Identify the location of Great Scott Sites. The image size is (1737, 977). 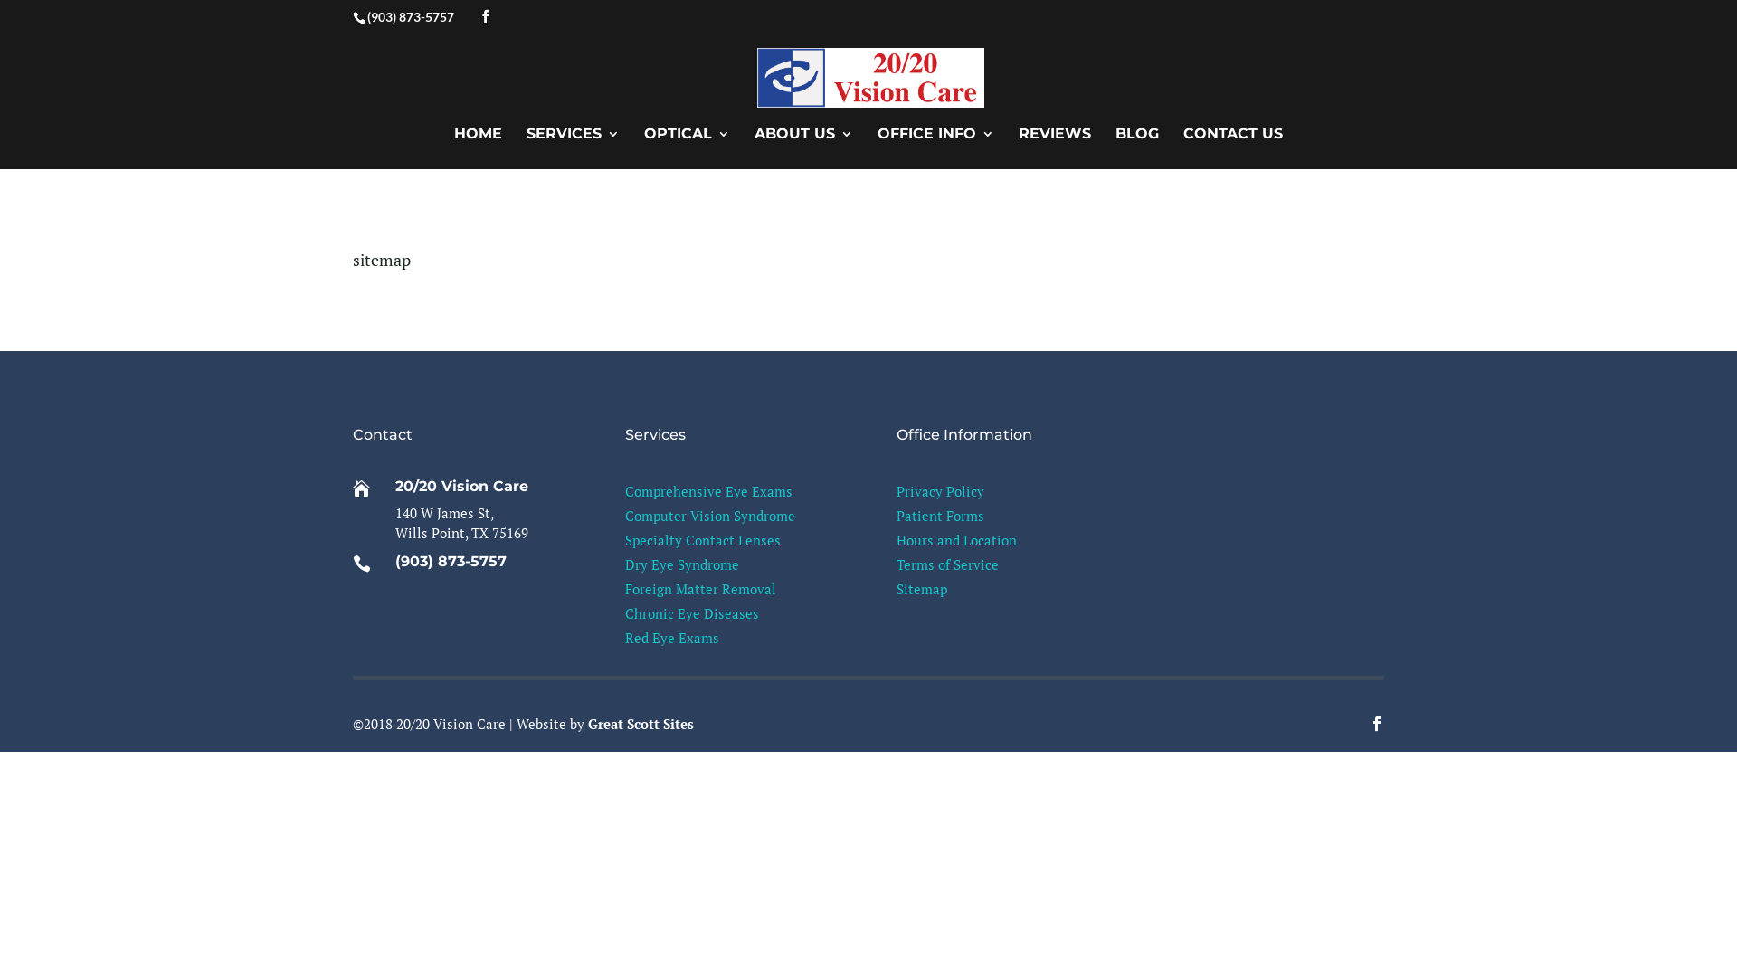
(641, 724).